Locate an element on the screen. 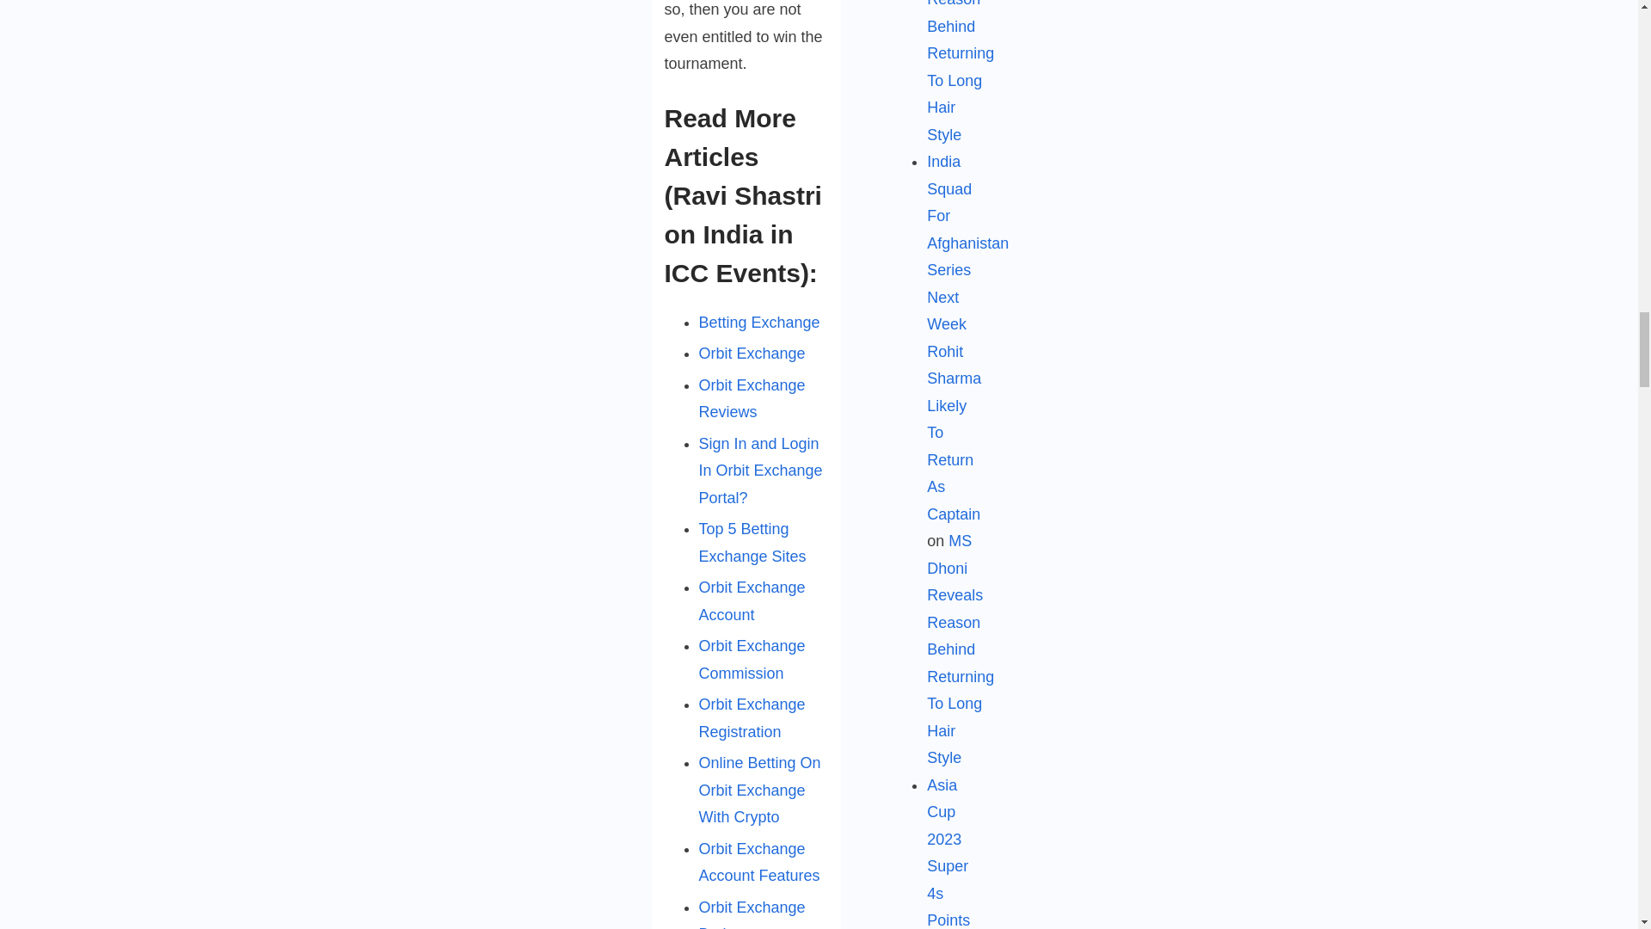 The height and width of the screenshot is (929, 1651). Top 5 Betting Exchange Sites is located at coordinates (752, 542).